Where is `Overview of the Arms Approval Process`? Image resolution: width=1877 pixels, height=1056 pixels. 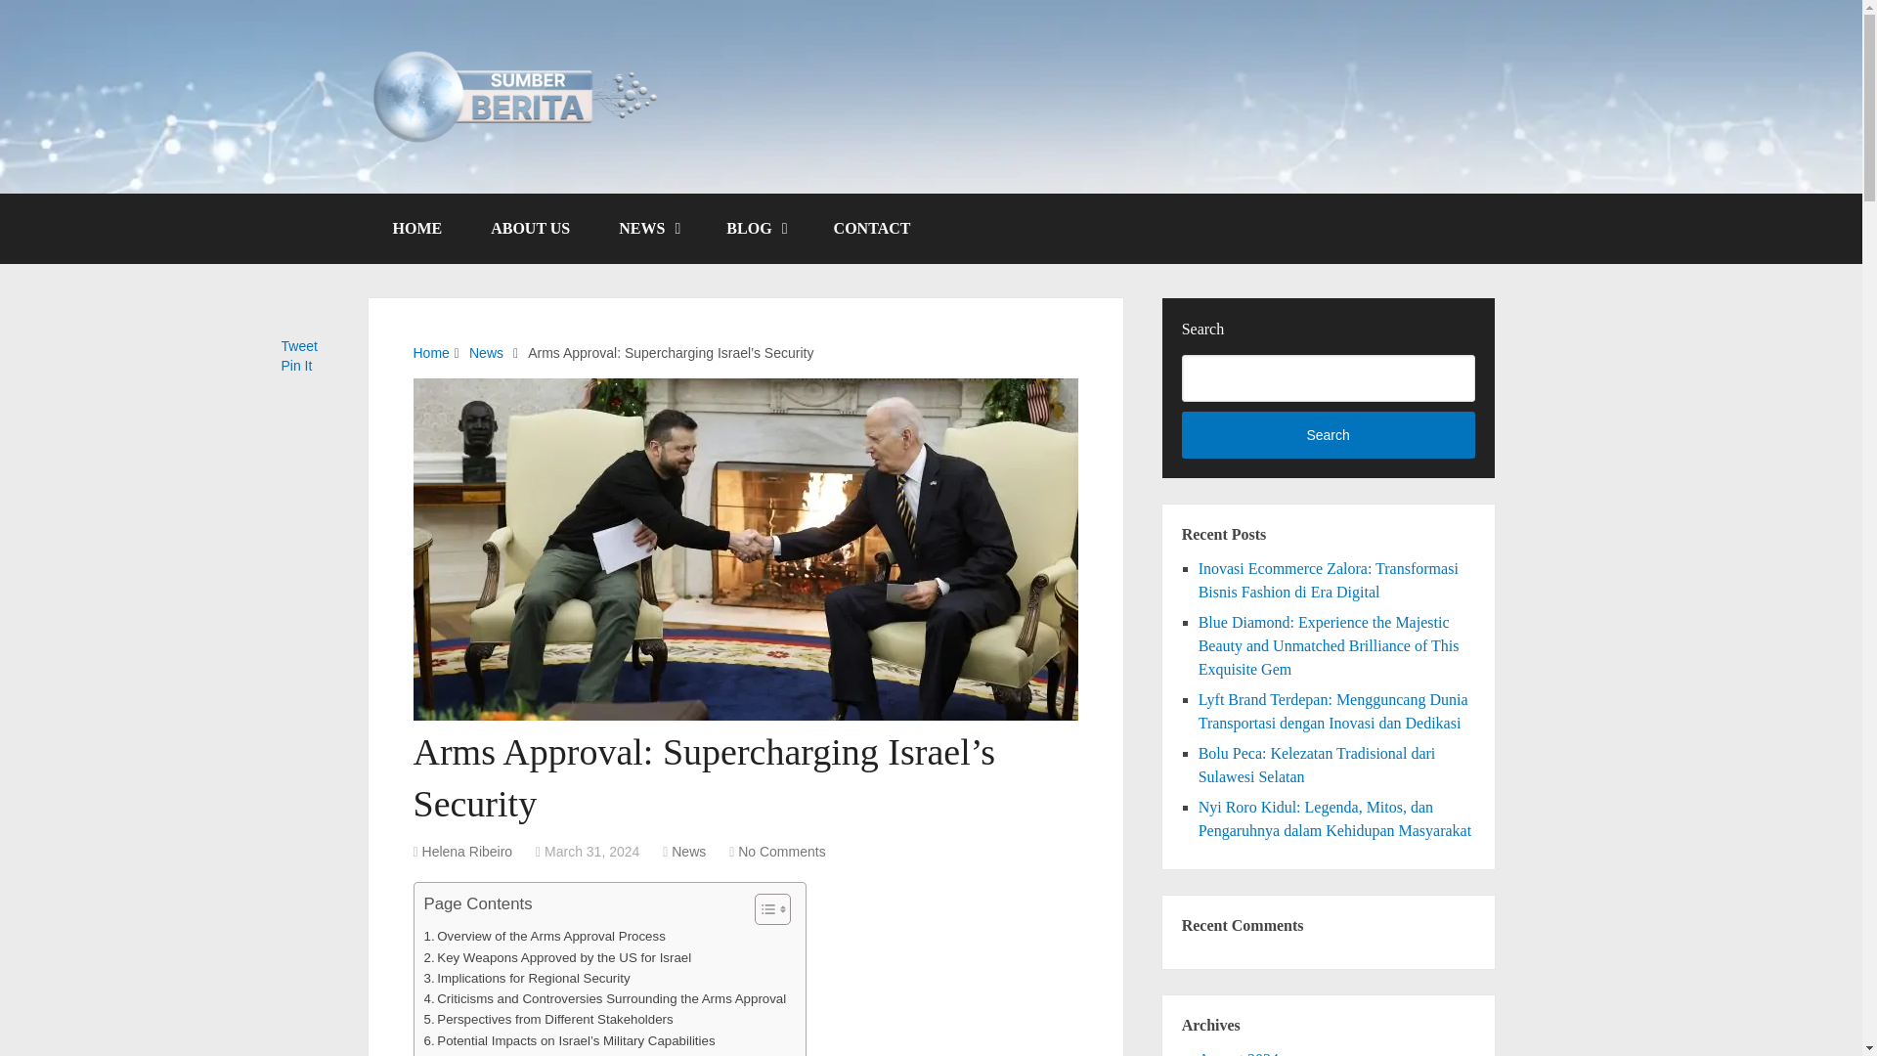
Overview of the Arms Approval Process is located at coordinates (545, 936).